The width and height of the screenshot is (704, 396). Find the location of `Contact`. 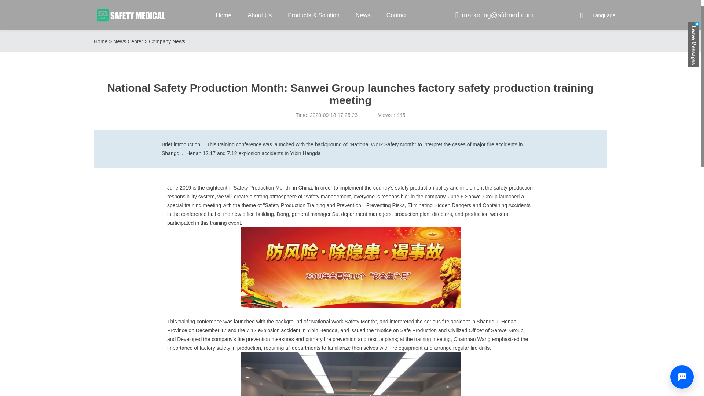

Contact is located at coordinates (397, 16).